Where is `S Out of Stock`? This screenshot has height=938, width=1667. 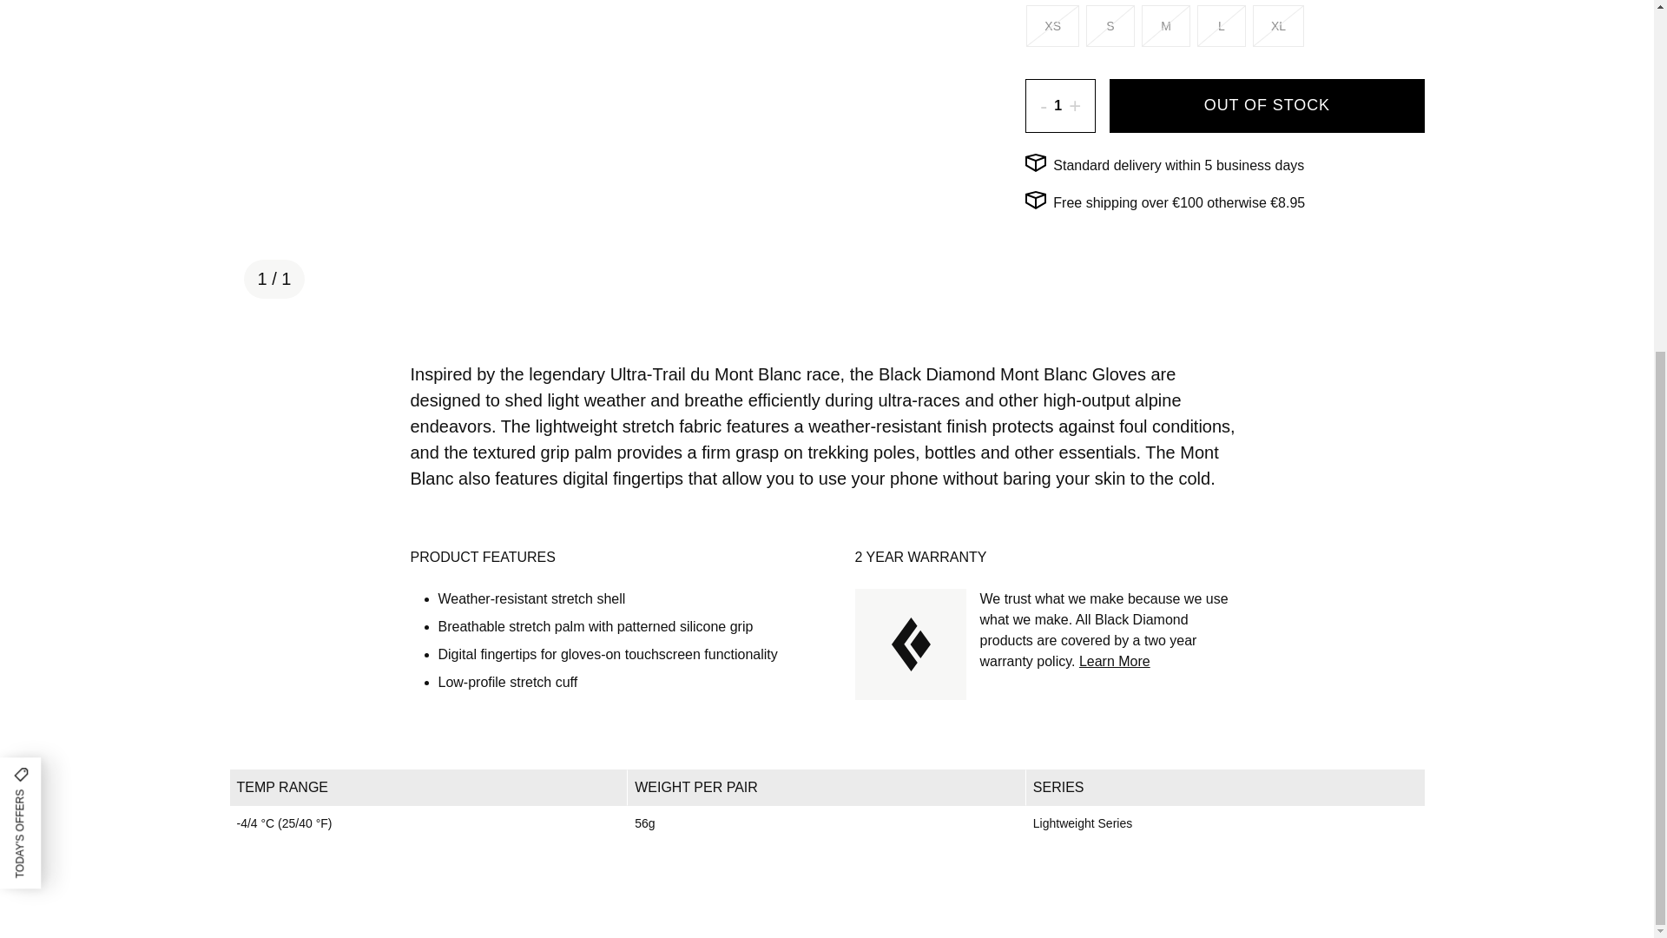
S Out of Stock is located at coordinates (1110, 26).